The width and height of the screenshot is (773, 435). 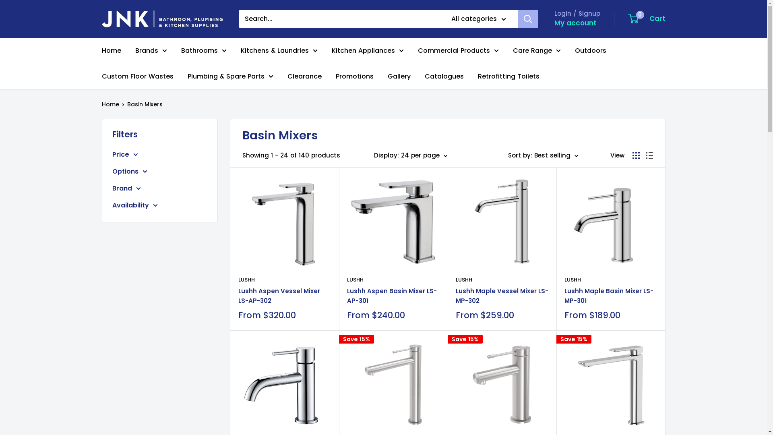 I want to click on Brand, so click(x=159, y=188).